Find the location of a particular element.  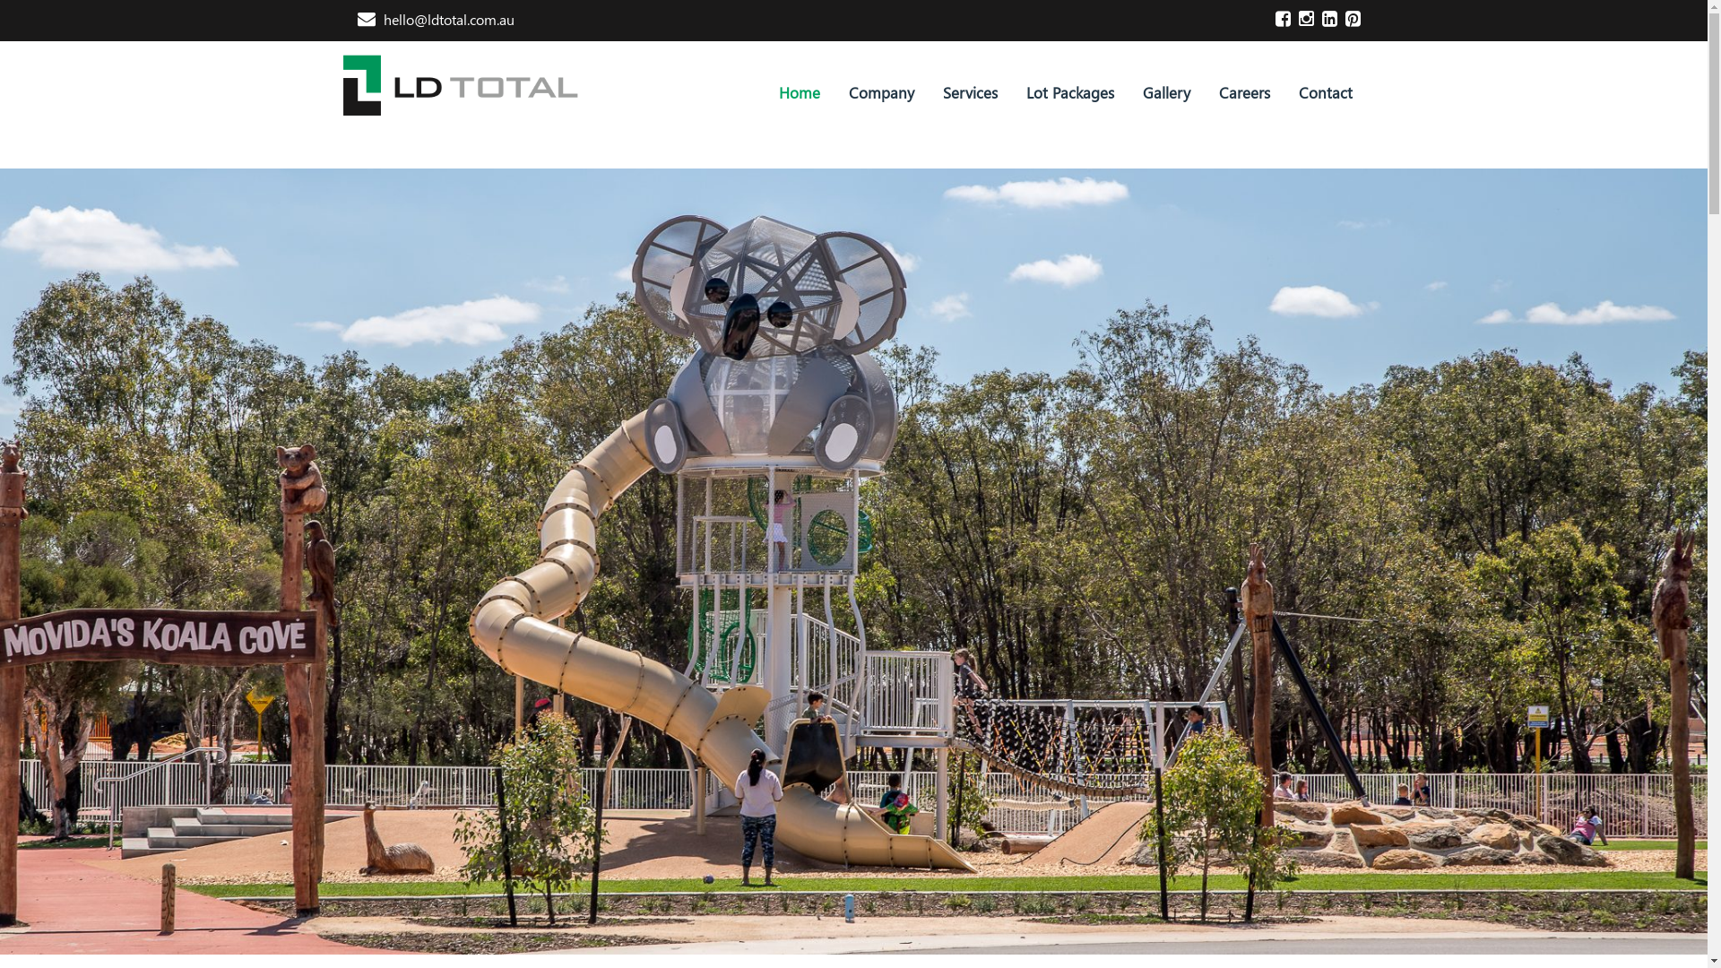

hello@ldtotal.com.au is located at coordinates (436, 20).